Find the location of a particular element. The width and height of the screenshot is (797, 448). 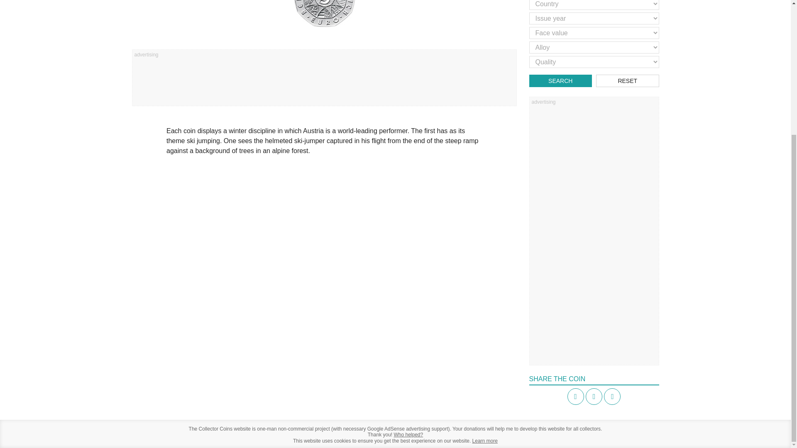

RESET is located at coordinates (628, 80).